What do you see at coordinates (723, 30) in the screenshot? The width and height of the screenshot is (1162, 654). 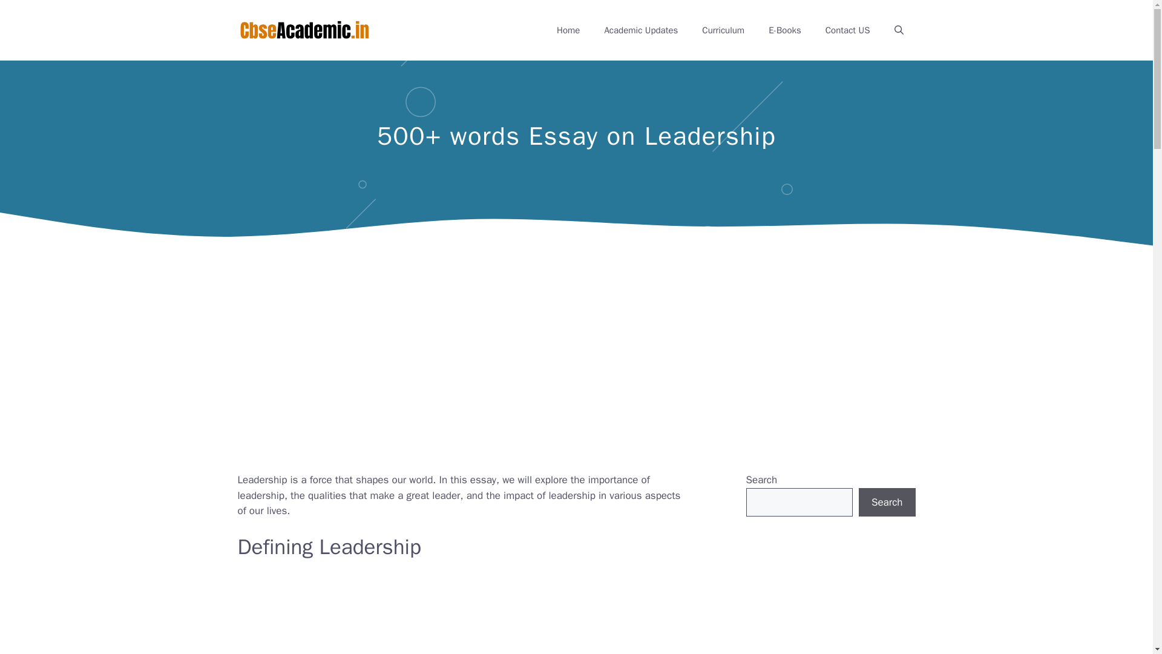 I see `Curriculum` at bounding box center [723, 30].